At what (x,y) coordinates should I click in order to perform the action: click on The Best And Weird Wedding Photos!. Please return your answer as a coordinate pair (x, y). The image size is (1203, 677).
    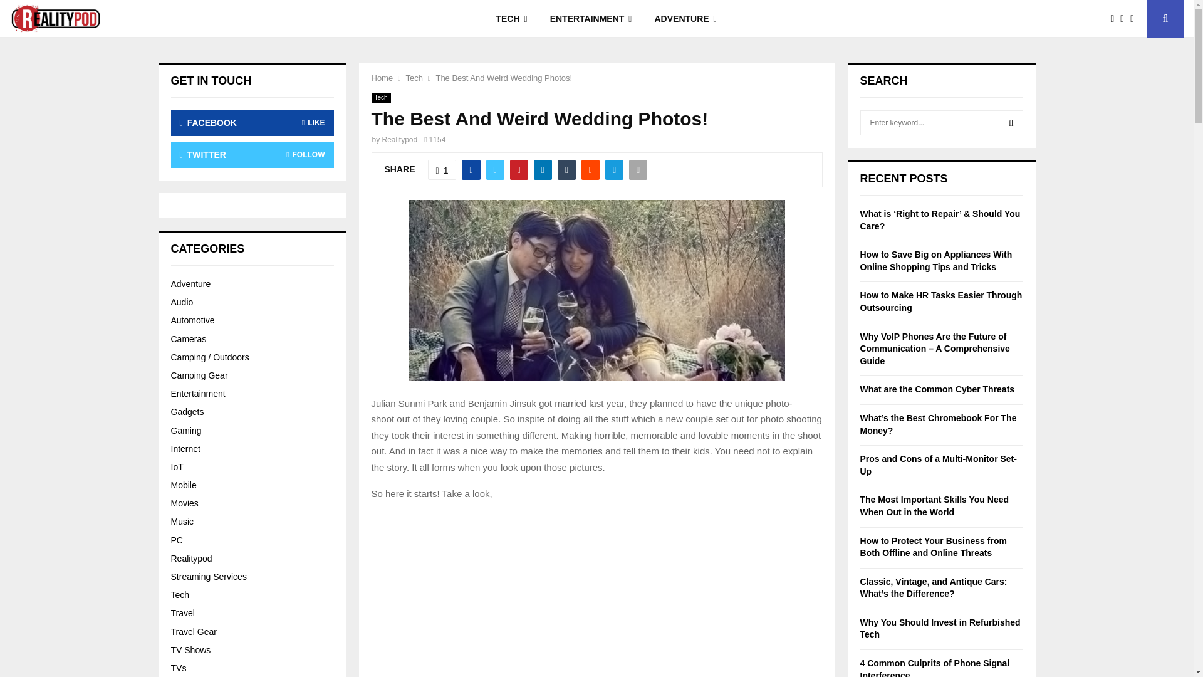
    Looking at the image, I should click on (504, 78).